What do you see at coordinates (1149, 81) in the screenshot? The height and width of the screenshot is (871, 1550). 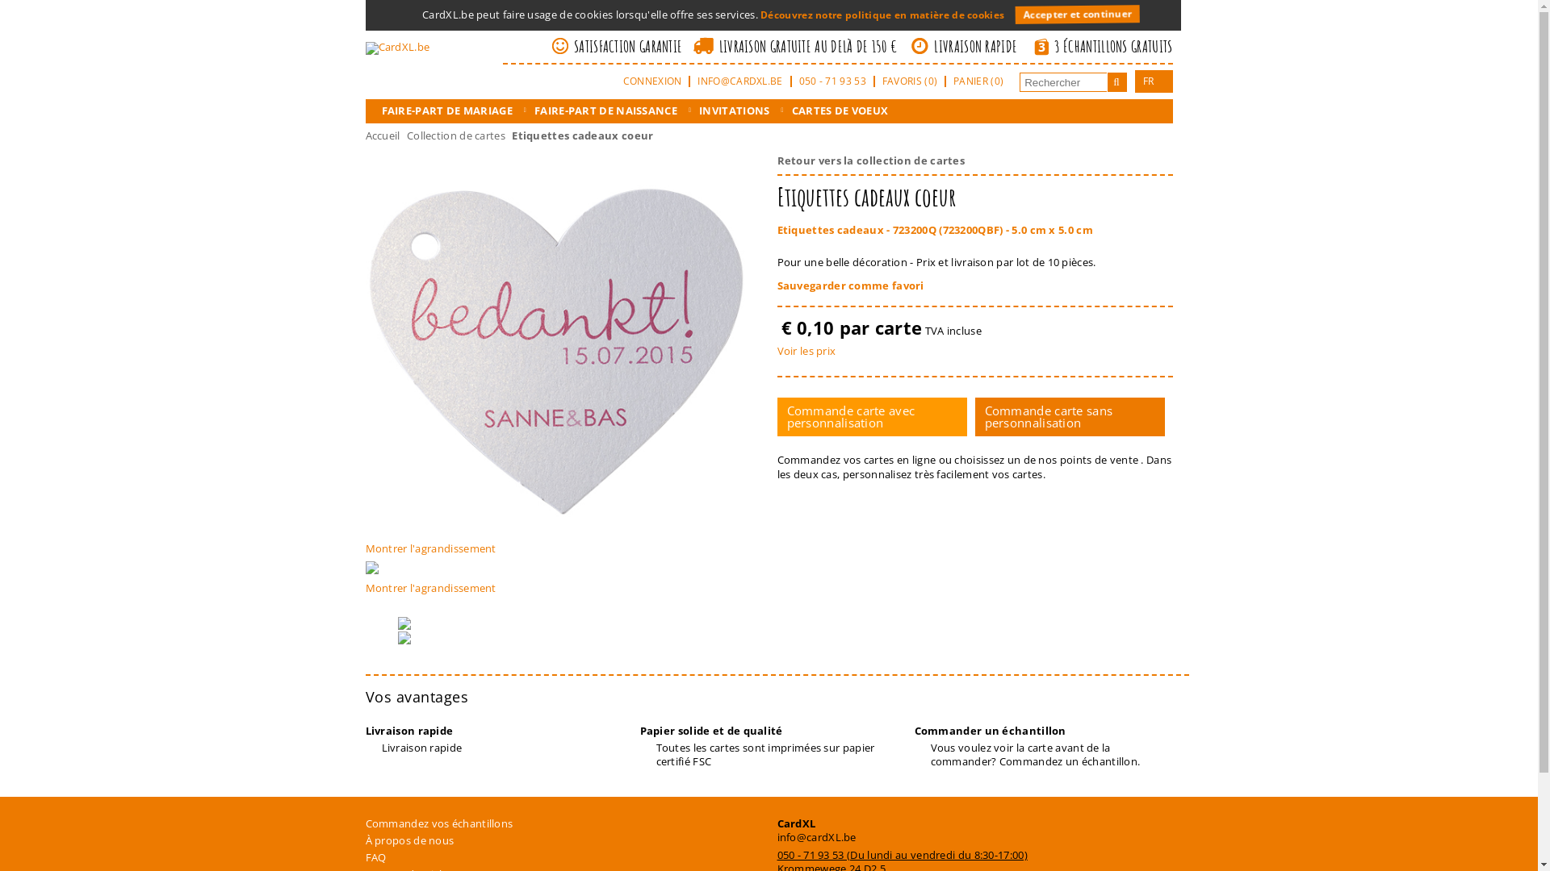 I see `FR` at bounding box center [1149, 81].